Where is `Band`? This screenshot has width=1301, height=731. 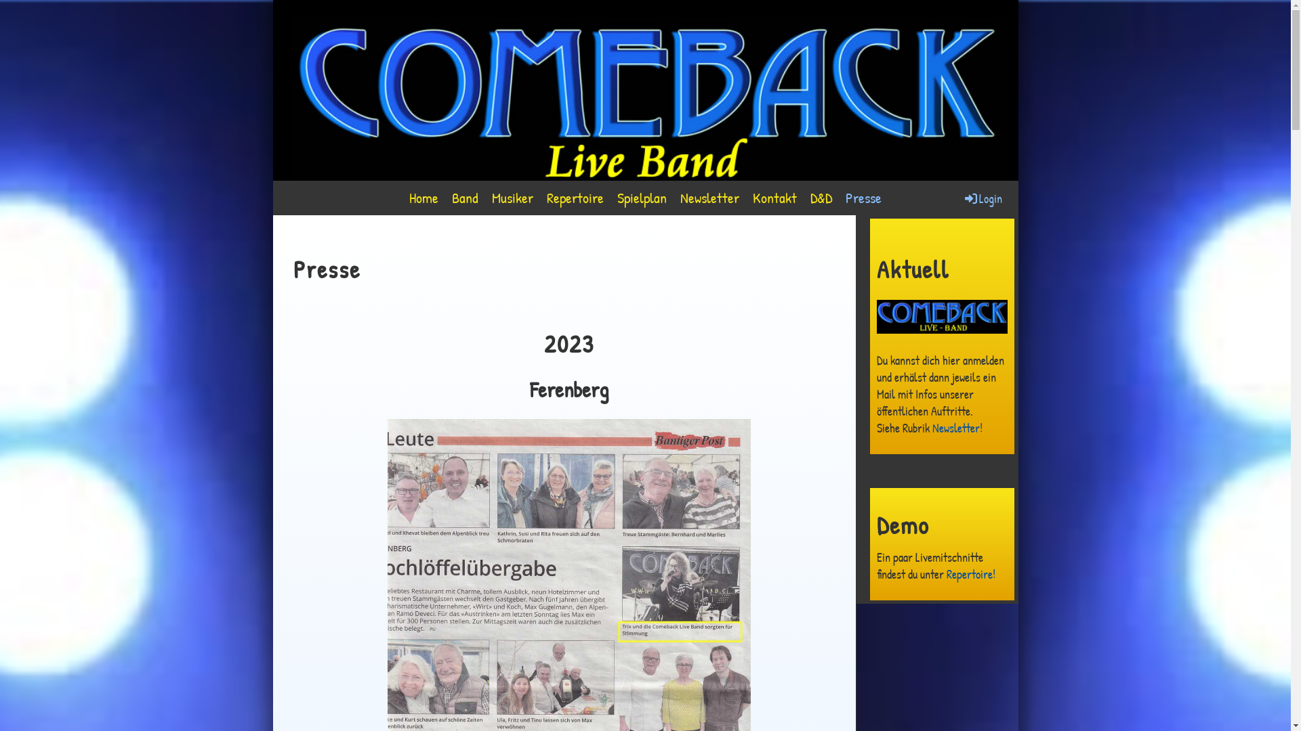 Band is located at coordinates (465, 198).